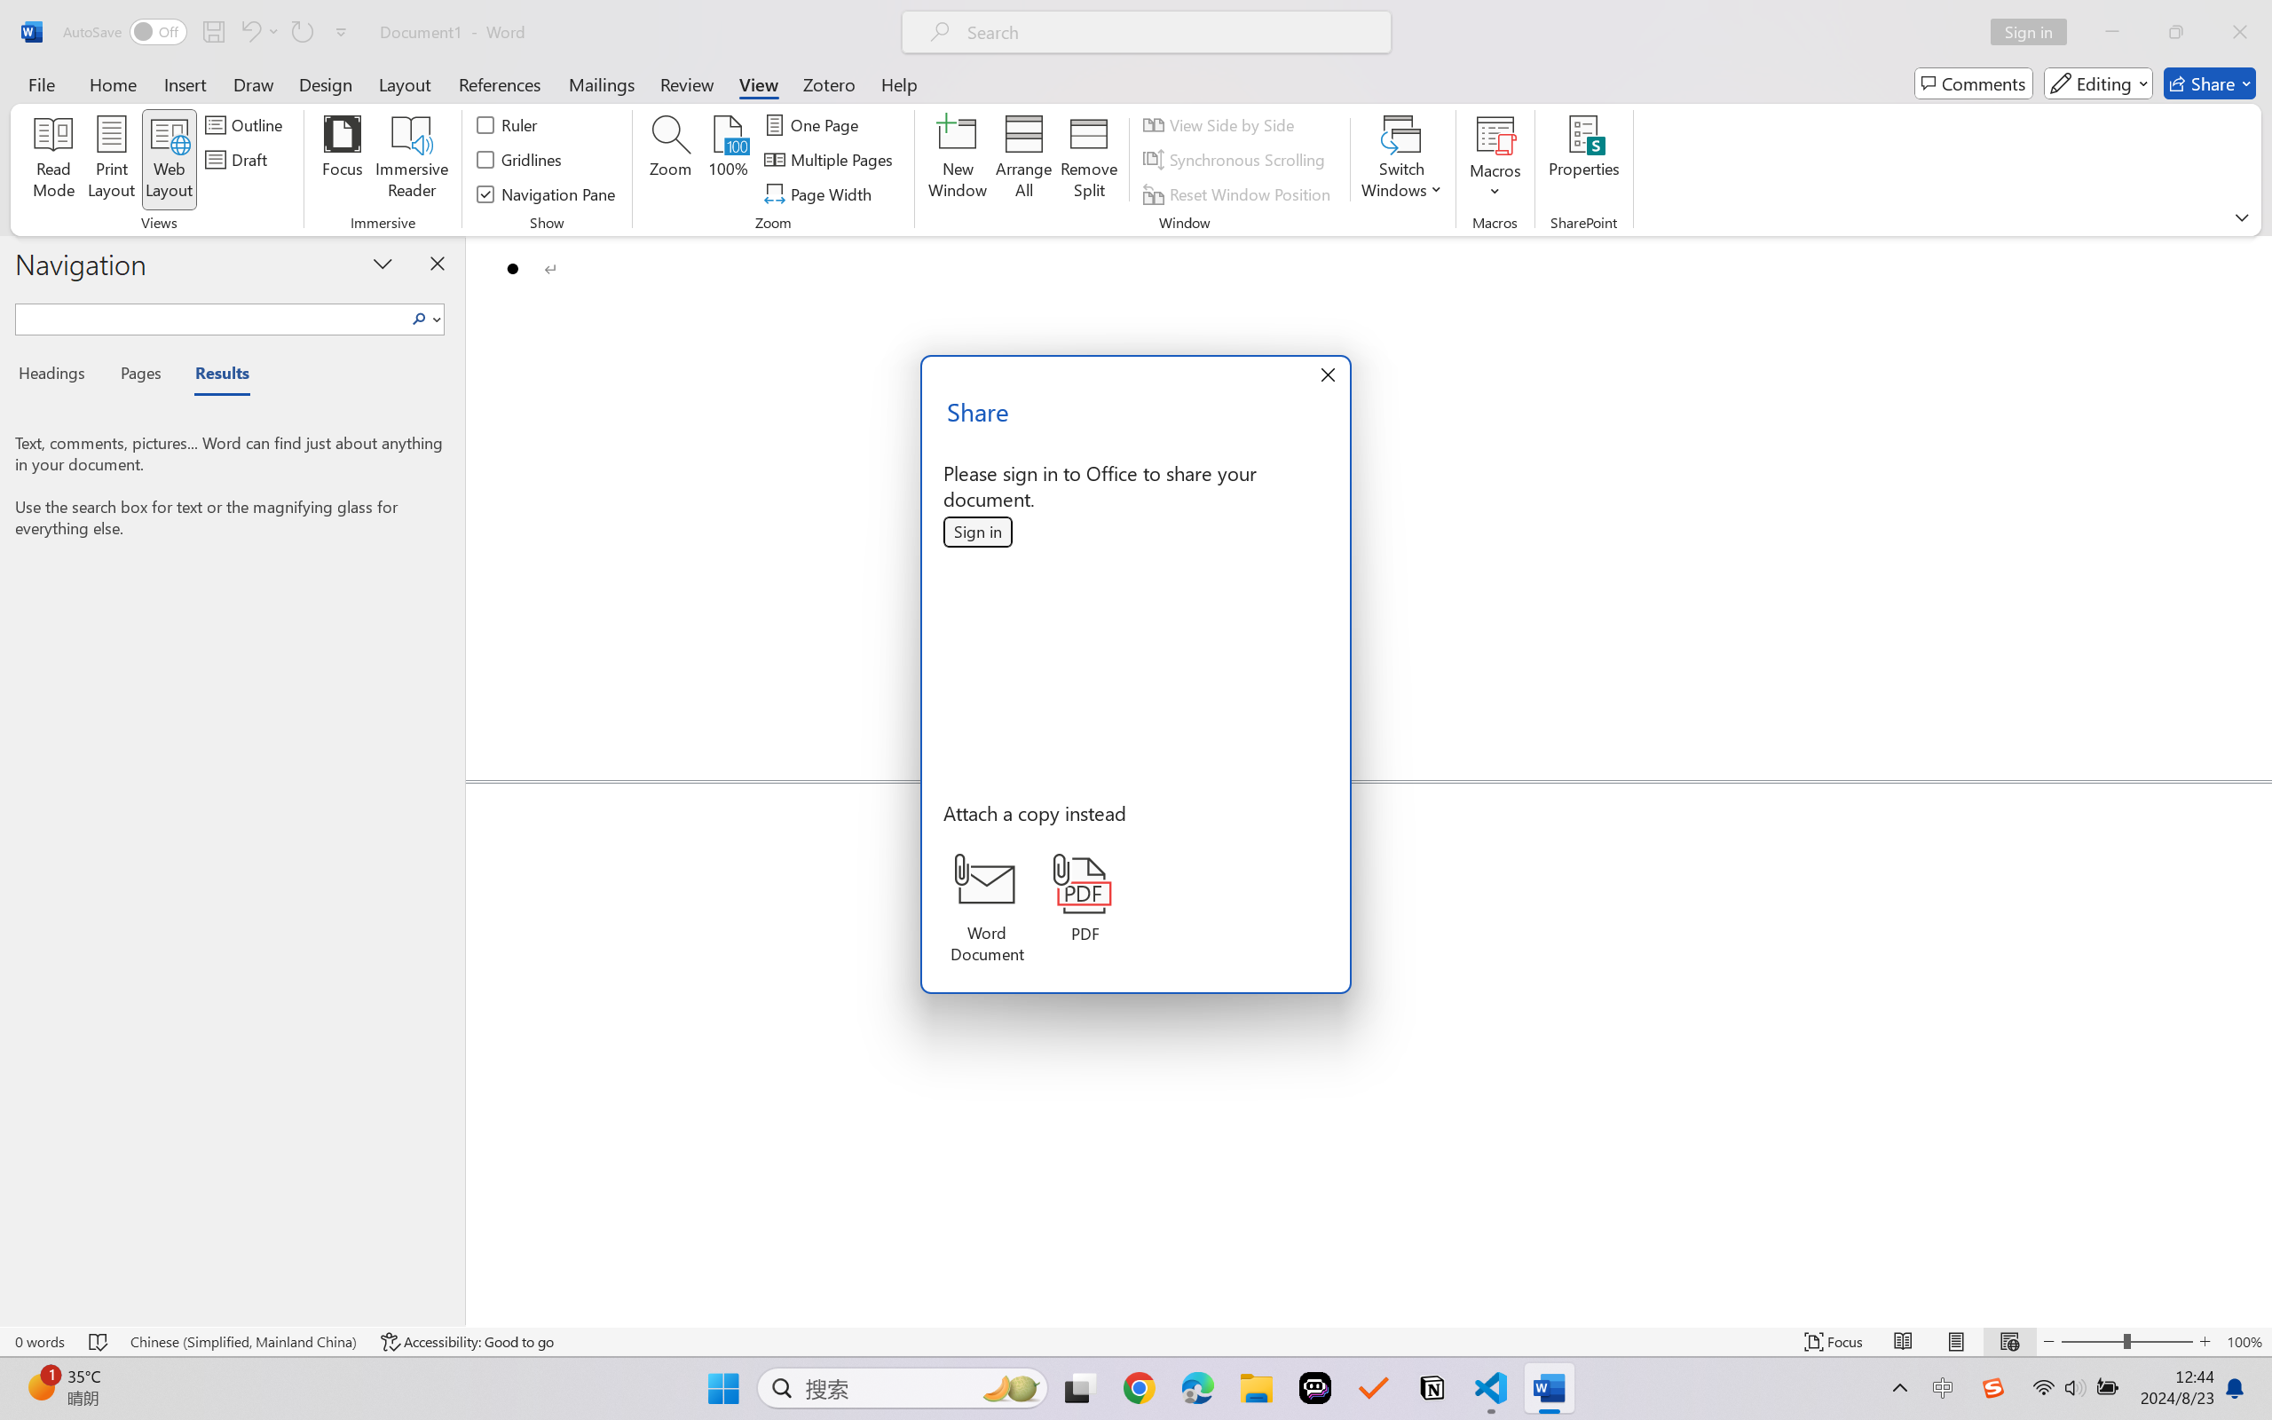 The image size is (2272, 1420). Describe the element at coordinates (1222, 124) in the screenshot. I see `View Side by Side` at that location.